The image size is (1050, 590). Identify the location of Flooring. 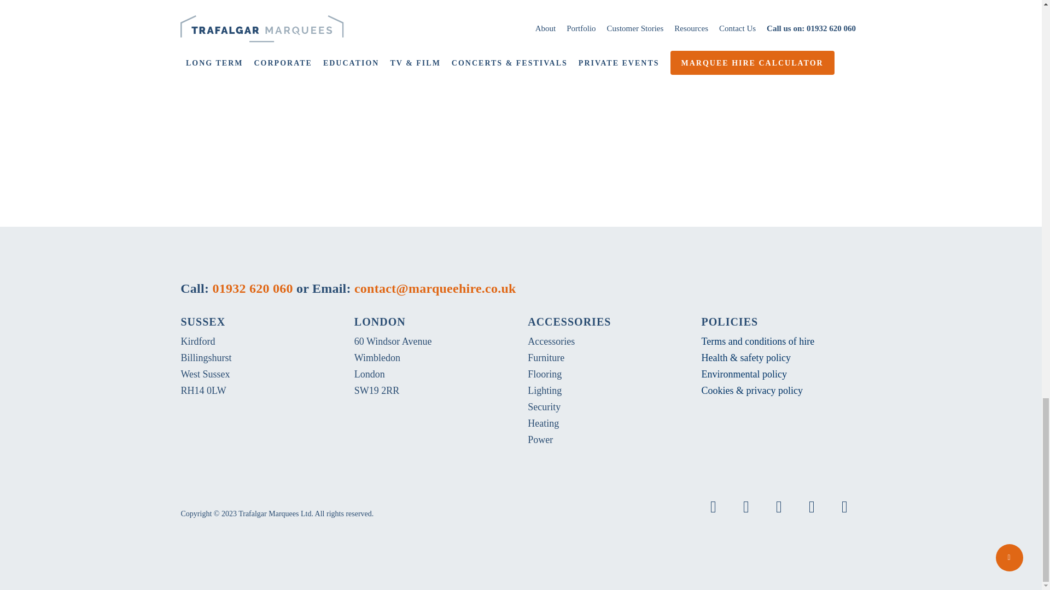
(545, 374).